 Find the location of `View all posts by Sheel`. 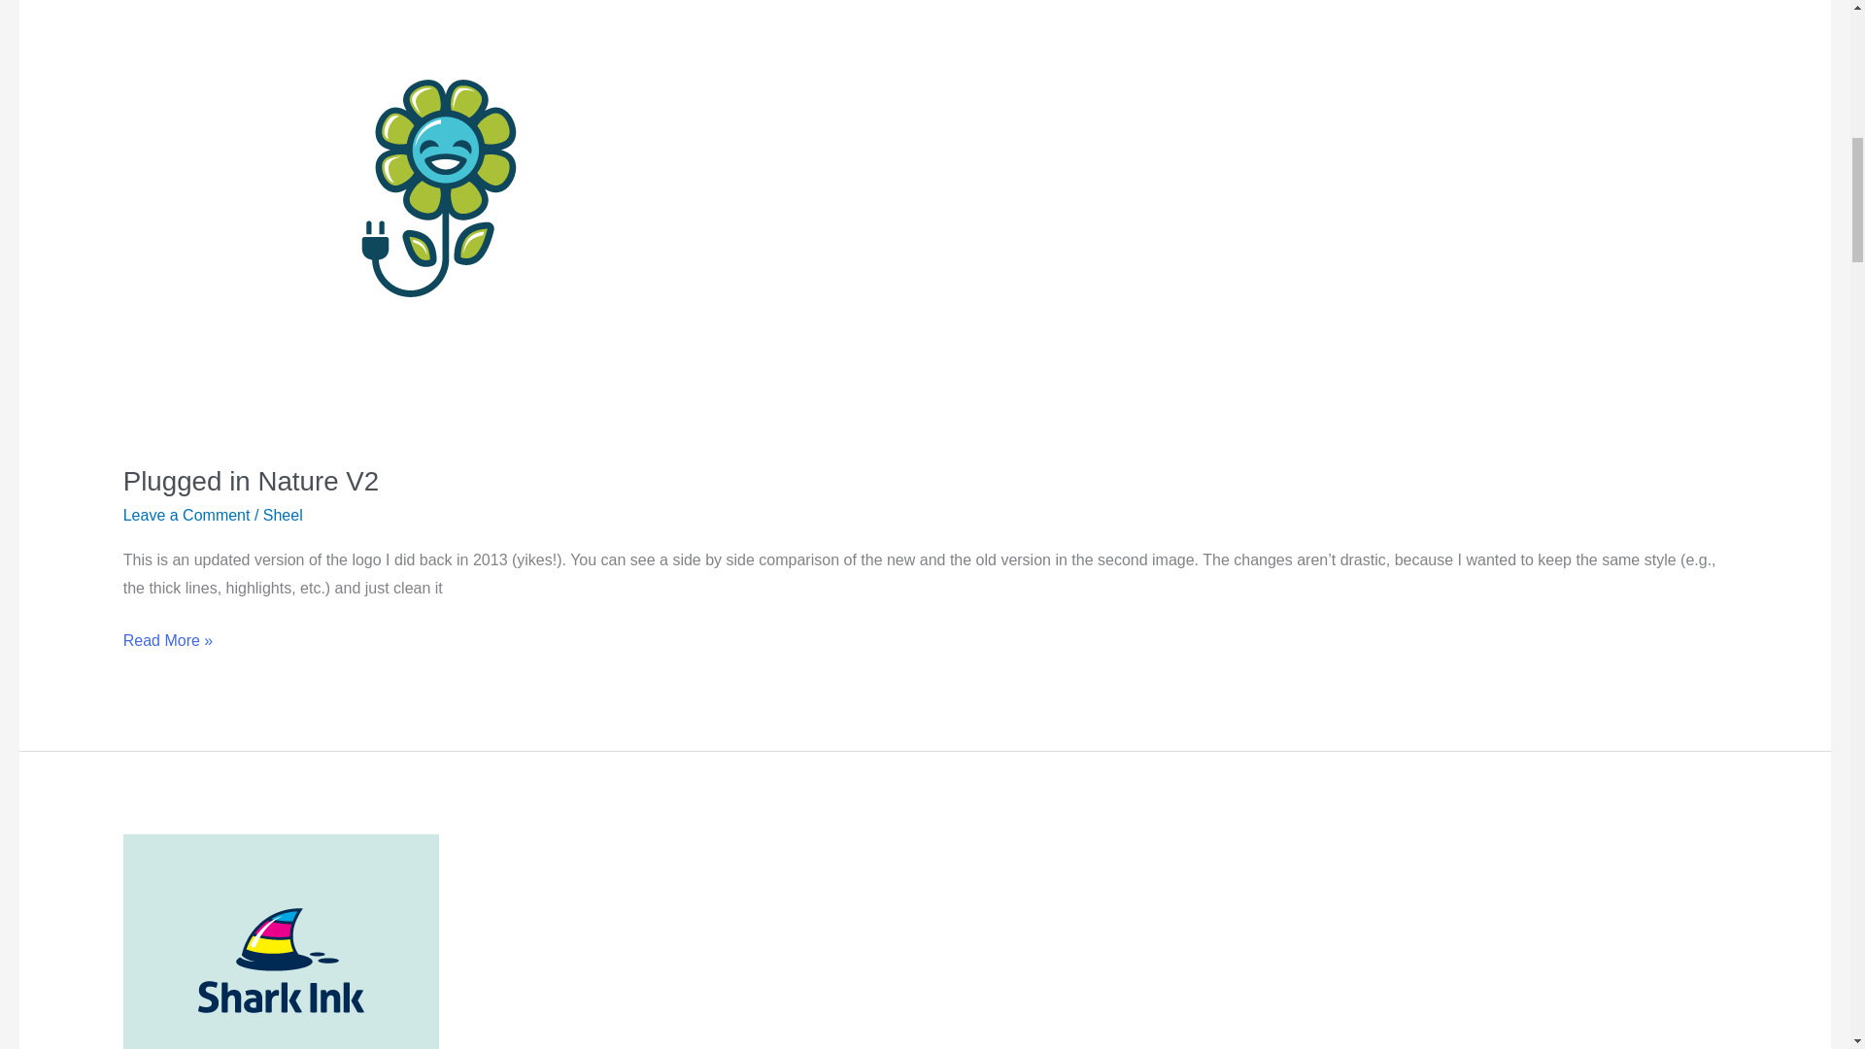

View all posts by Sheel is located at coordinates (282, 515).